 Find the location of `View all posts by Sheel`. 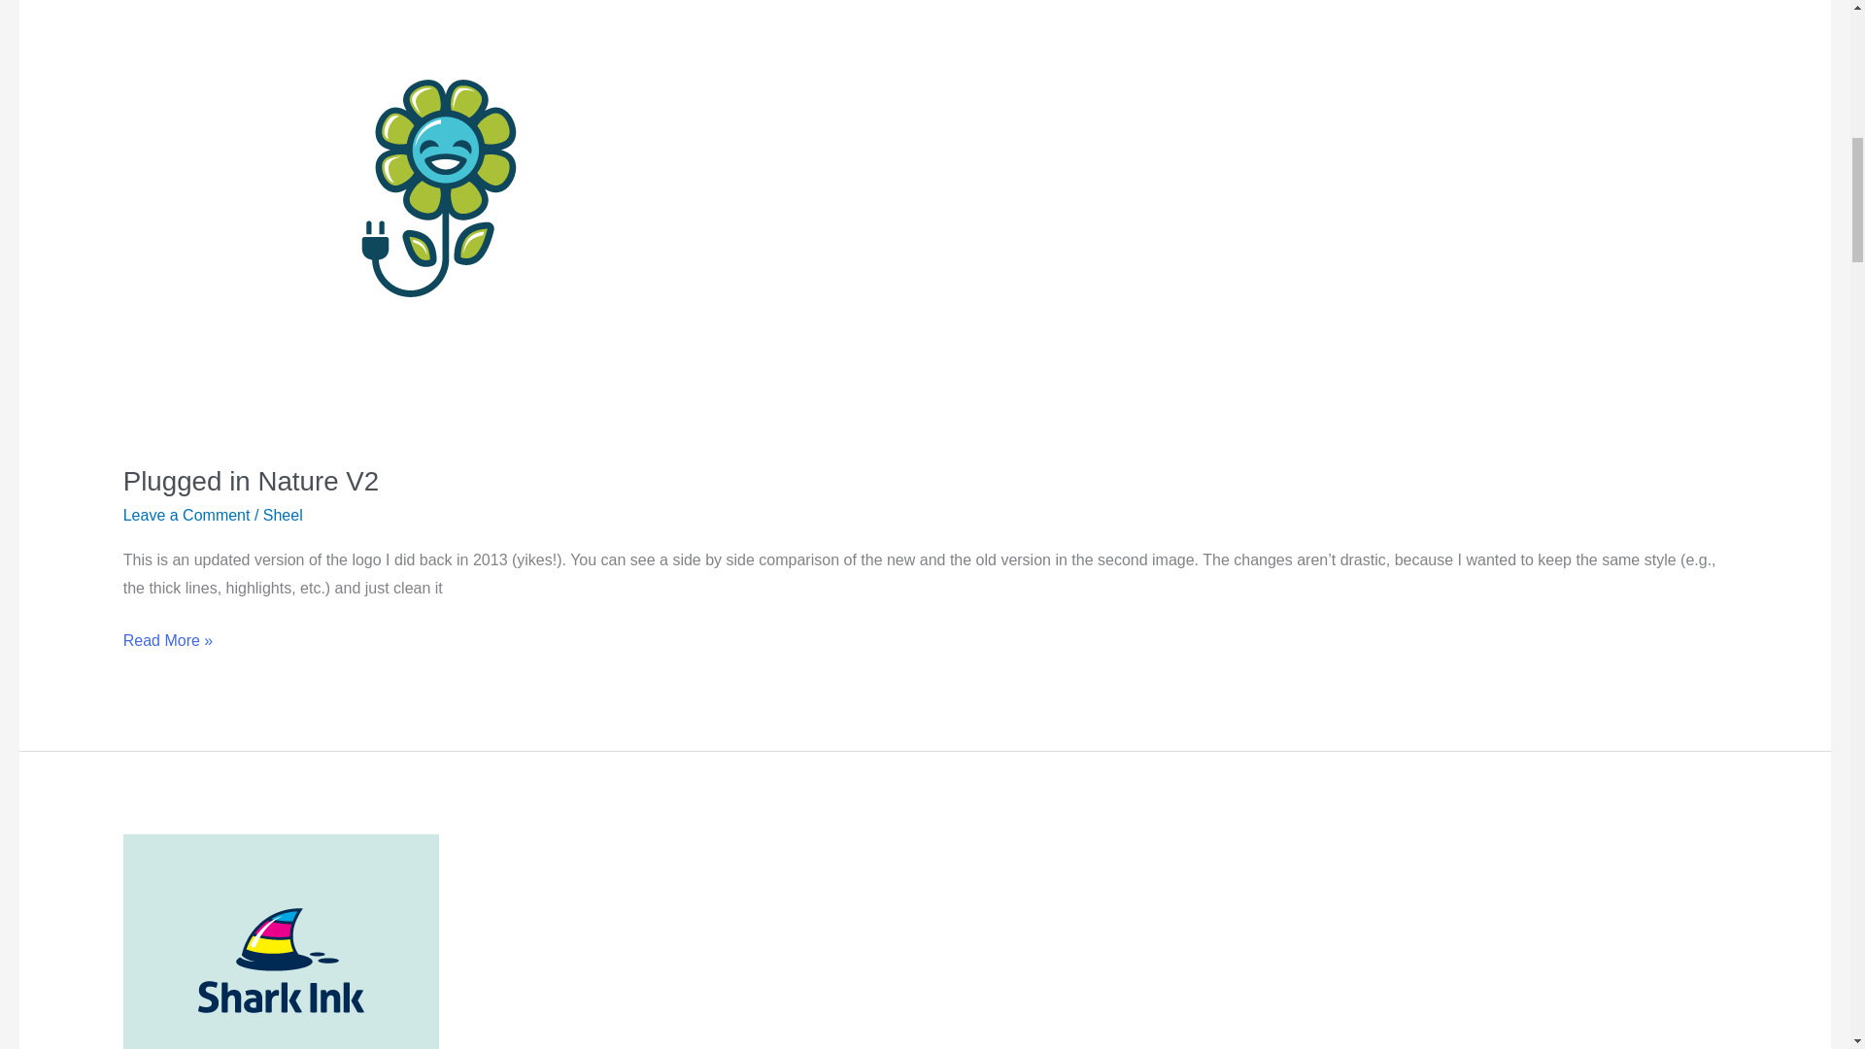

View all posts by Sheel is located at coordinates (282, 515).